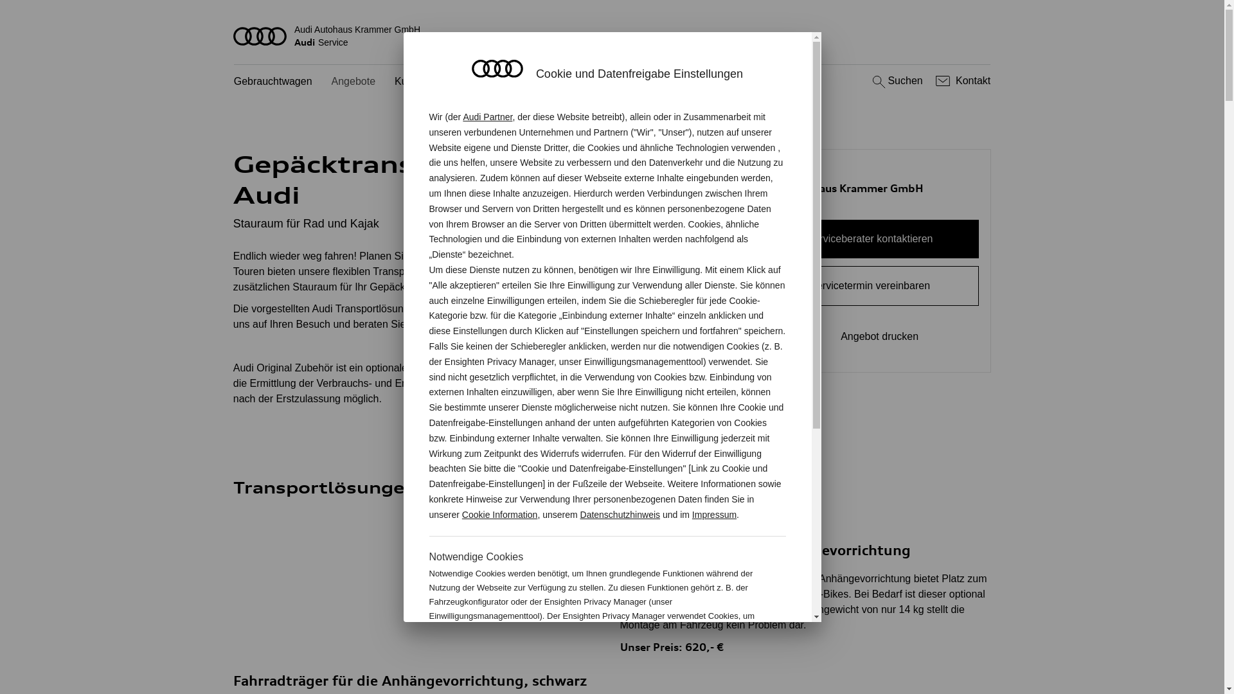 The image size is (1234, 694). Describe the element at coordinates (353, 82) in the screenshot. I see `Angebote` at that location.